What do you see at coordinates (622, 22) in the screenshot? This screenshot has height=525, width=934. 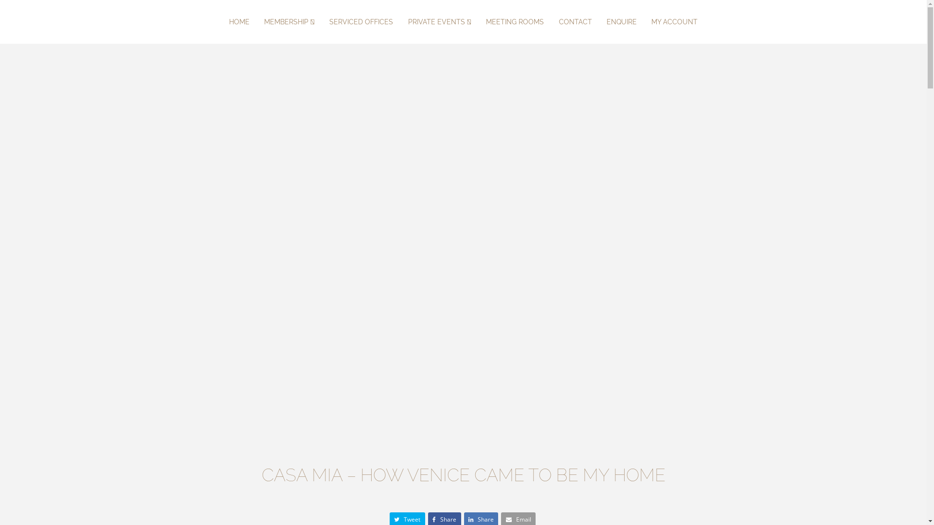 I see `ENQUIRE` at bounding box center [622, 22].